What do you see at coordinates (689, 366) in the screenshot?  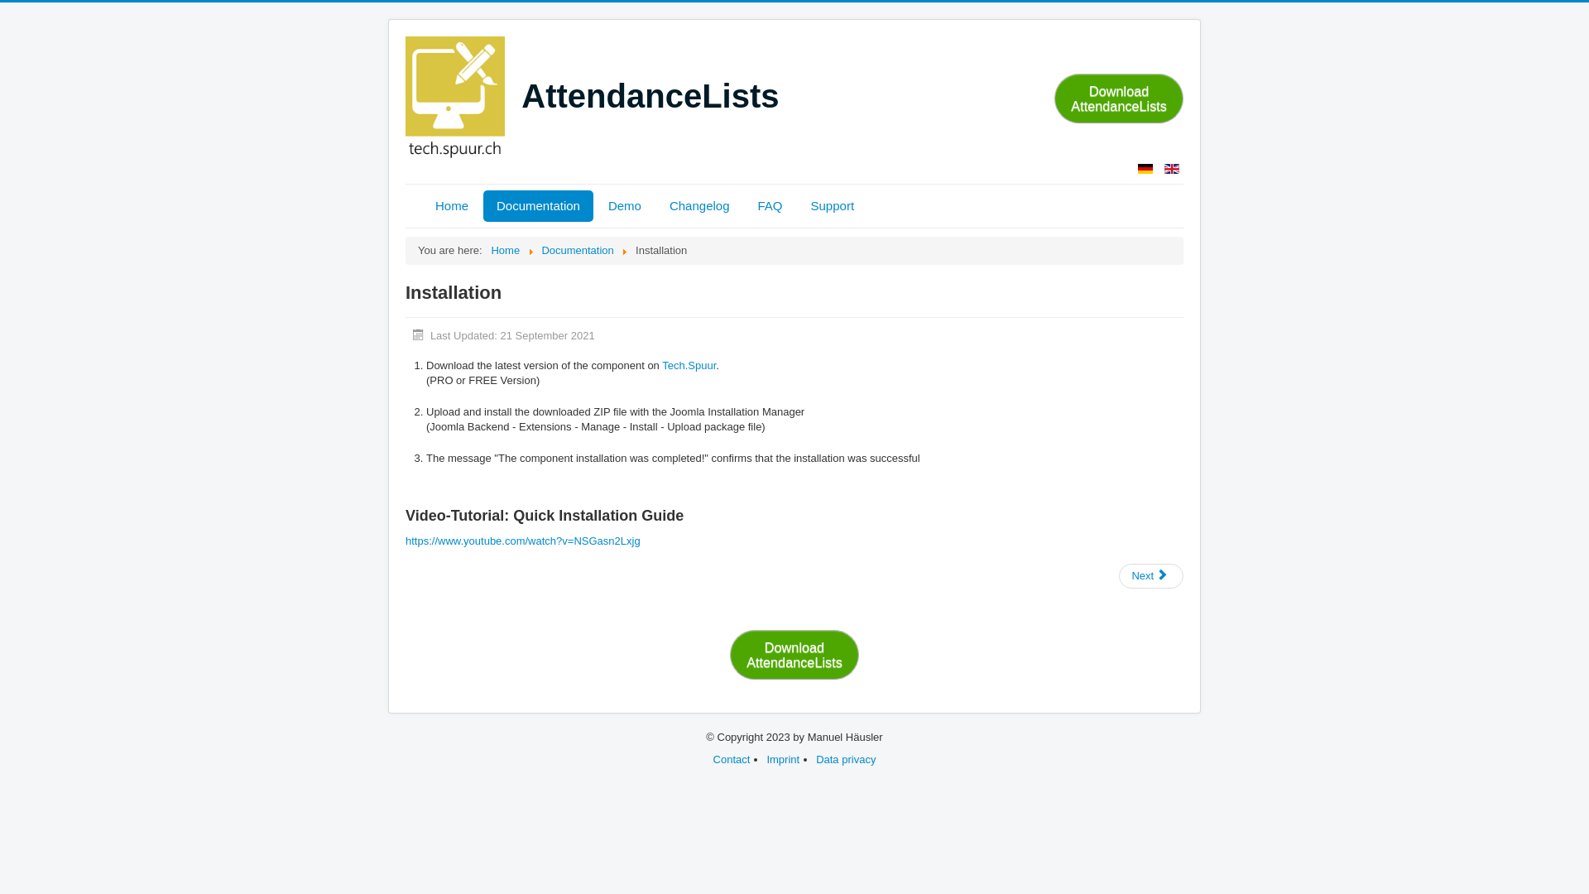 I see `Tech.Spuur` at bounding box center [689, 366].